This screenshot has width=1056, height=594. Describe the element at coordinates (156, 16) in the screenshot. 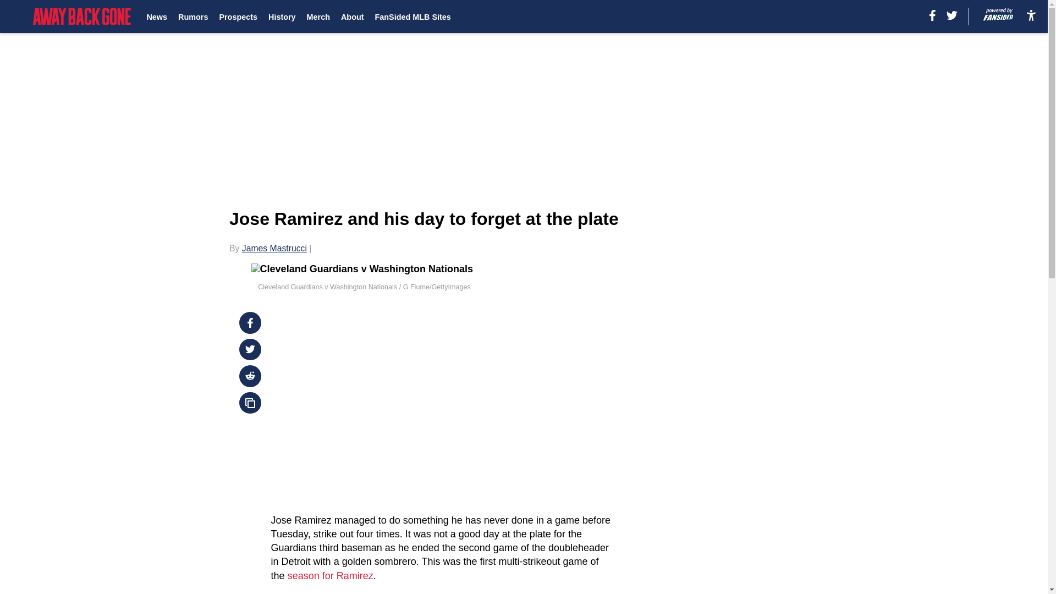

I see `News` at that location.